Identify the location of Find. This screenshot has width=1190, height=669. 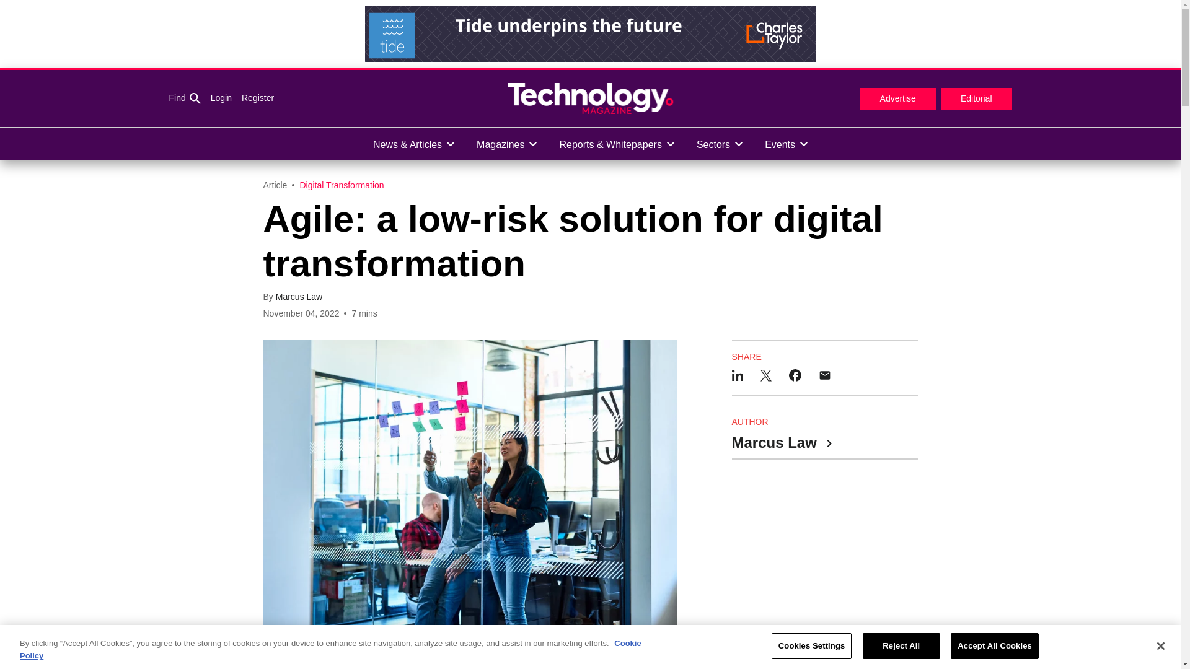
(184, 98).